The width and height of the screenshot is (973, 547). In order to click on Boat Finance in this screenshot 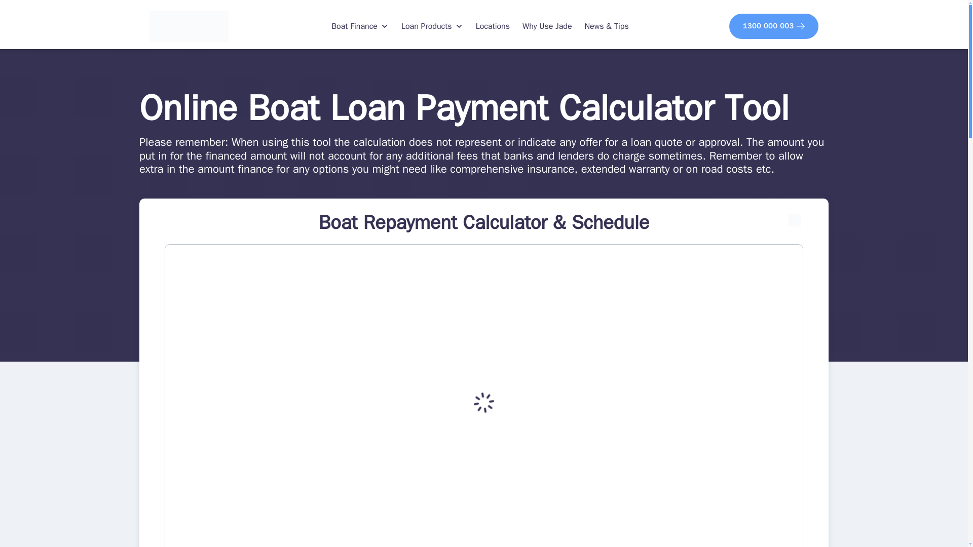, I will do `click(360, 26)`.